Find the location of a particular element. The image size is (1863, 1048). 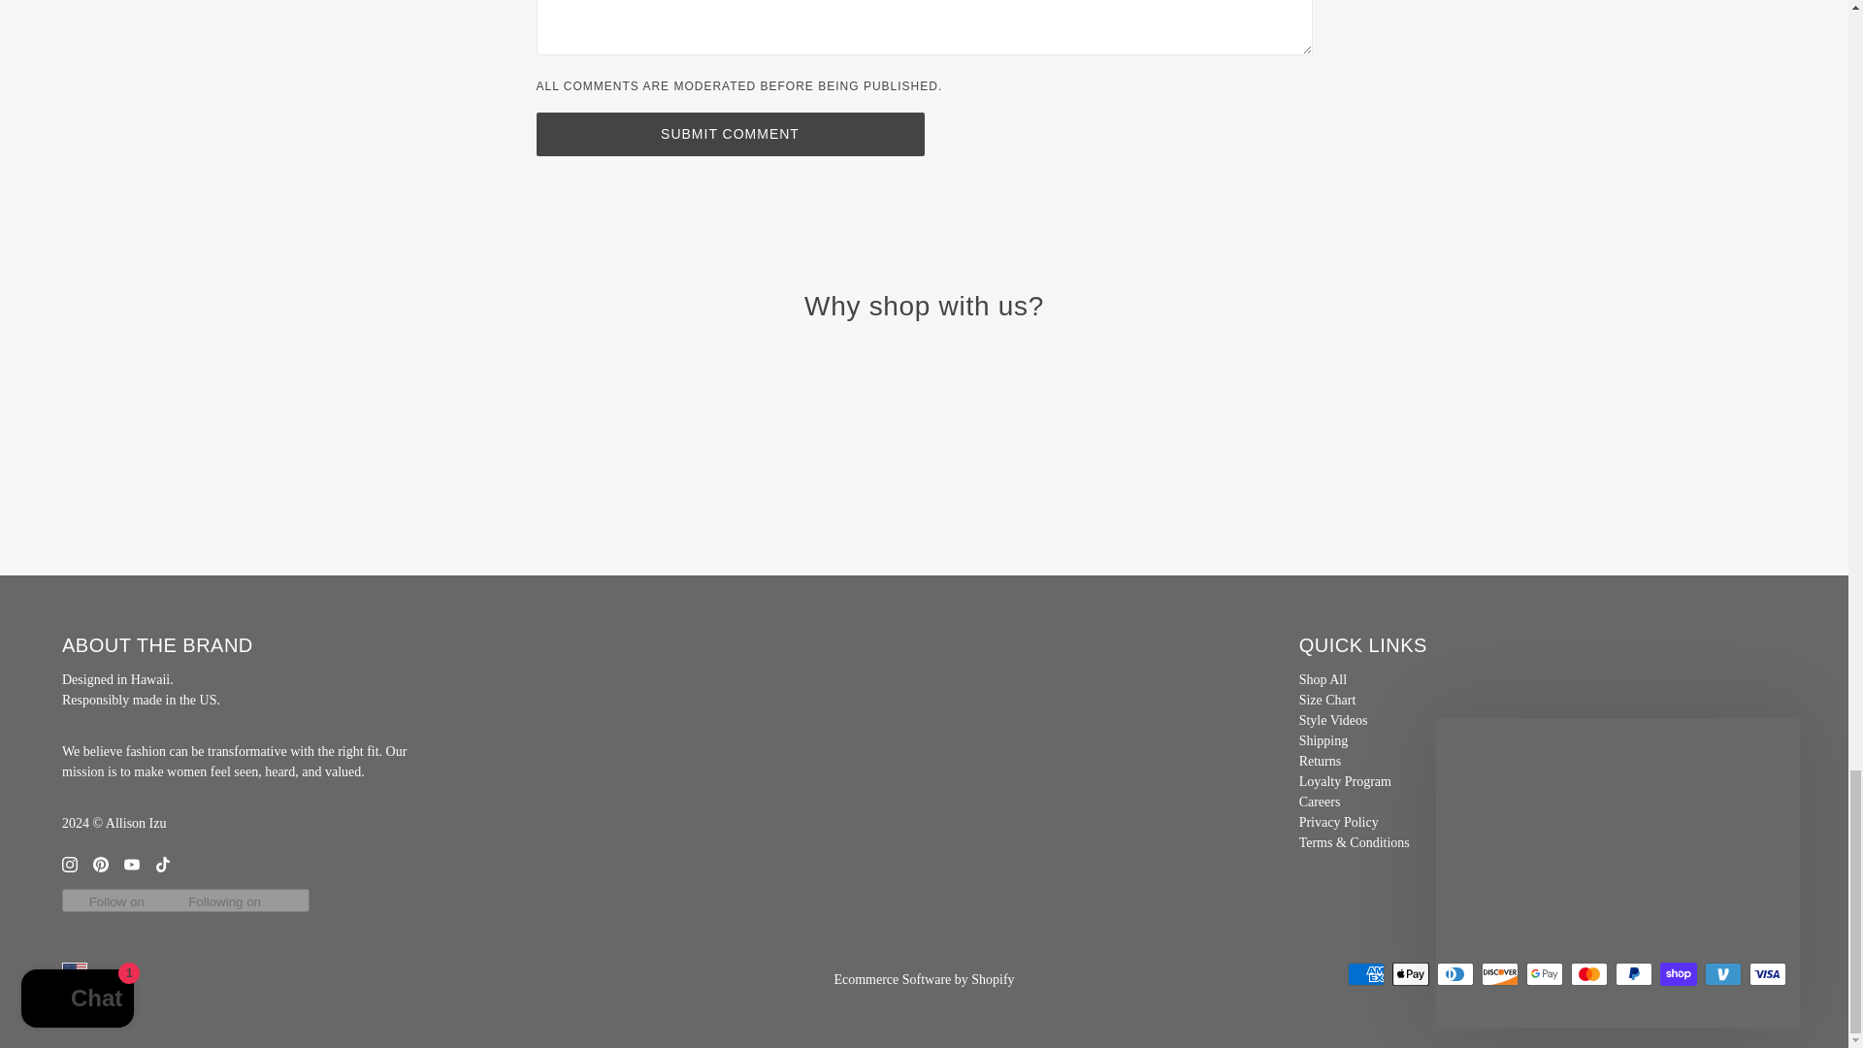

Size Chart is located at coordinates (1327, 700).